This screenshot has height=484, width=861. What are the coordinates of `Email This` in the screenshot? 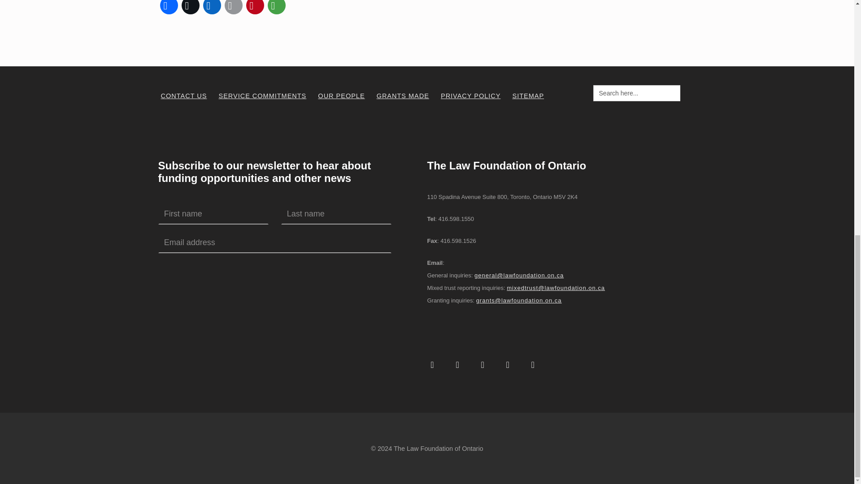 It's located at (233, 8).